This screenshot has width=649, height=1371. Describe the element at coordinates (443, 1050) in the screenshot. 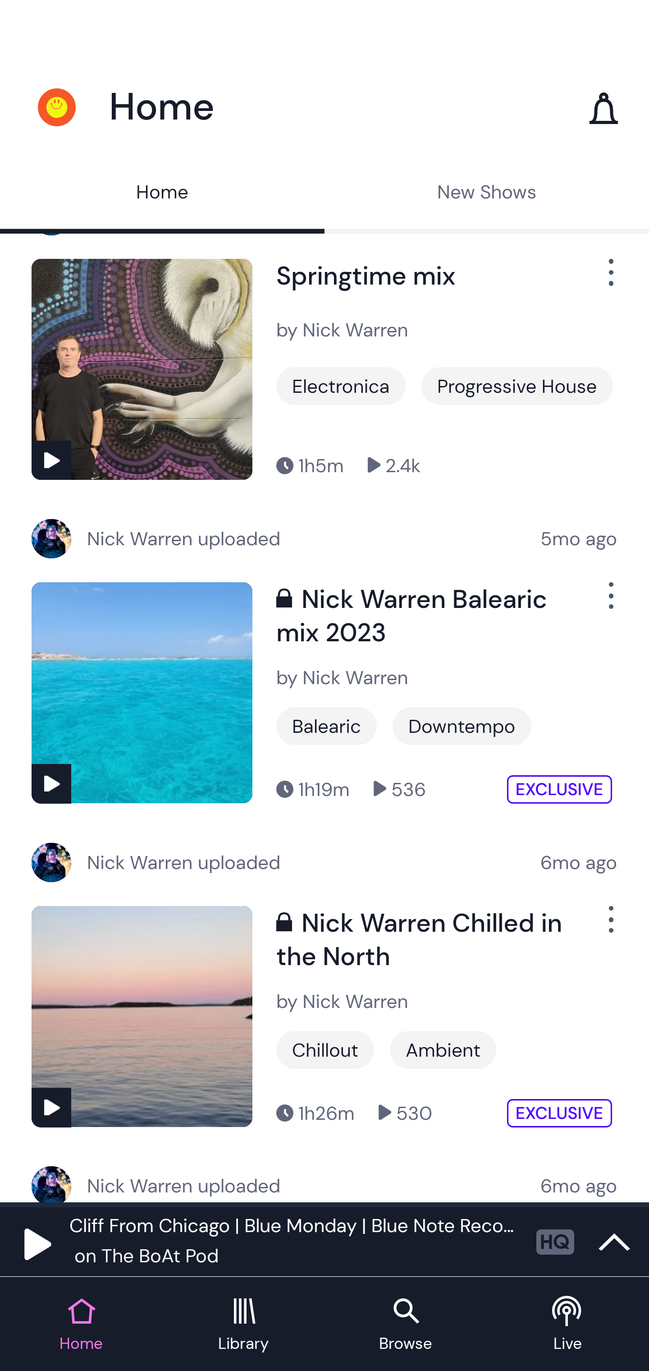

I see `Ambient` at that location.